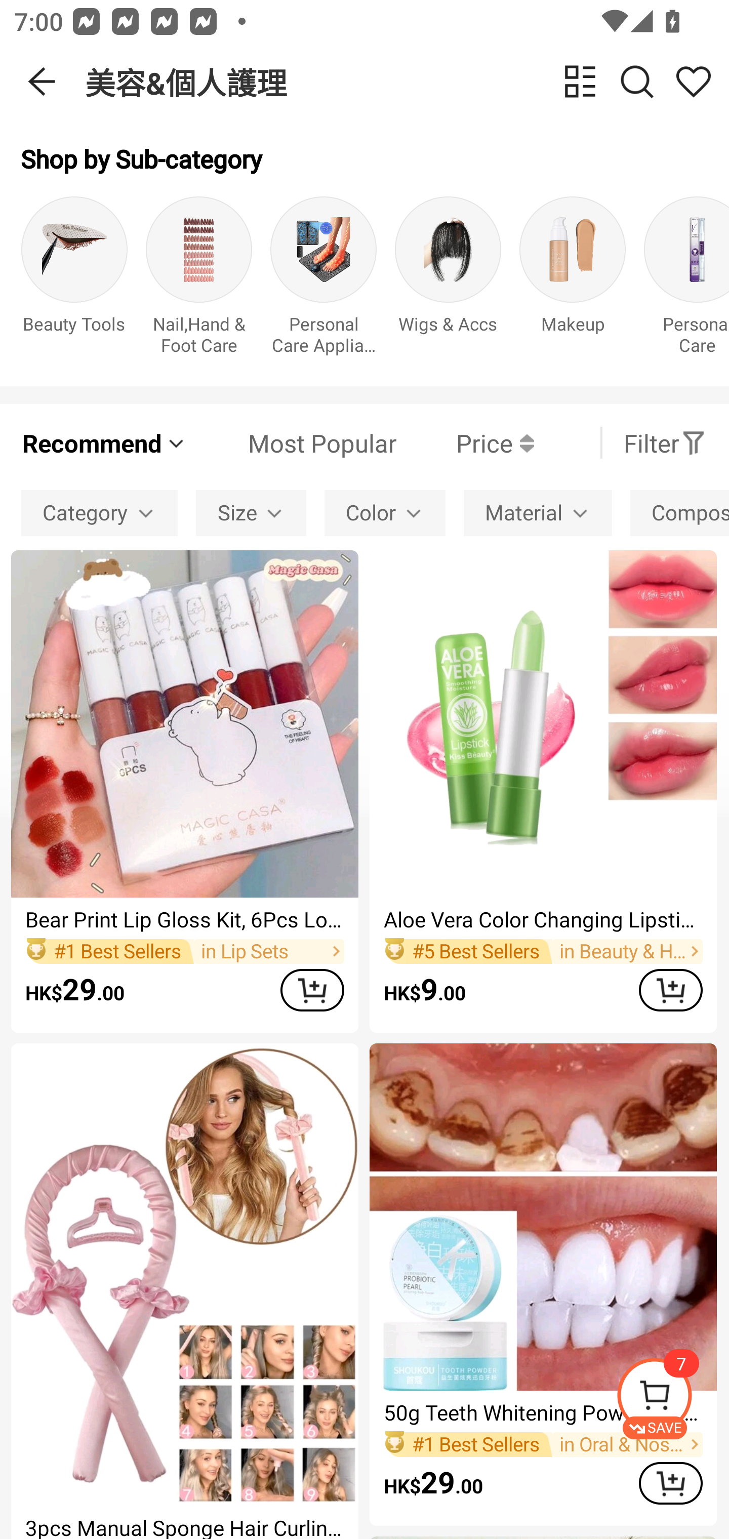 This screenshot has width=729, height=1539. Describe the element at coordinates (679, 512) in the screenshot. I see `Composition` at that location.